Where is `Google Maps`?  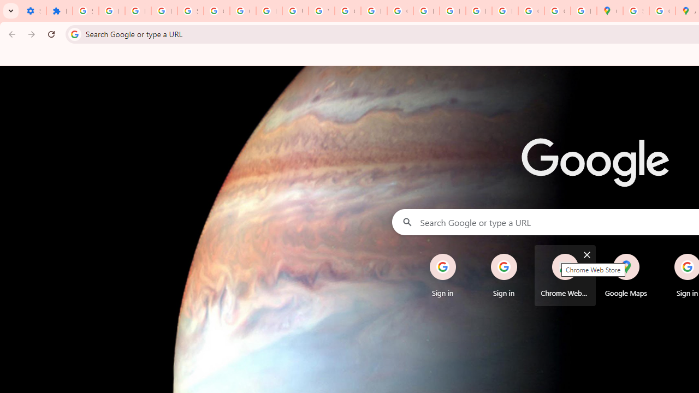 Google Maps is located at coordinates (609, 11).